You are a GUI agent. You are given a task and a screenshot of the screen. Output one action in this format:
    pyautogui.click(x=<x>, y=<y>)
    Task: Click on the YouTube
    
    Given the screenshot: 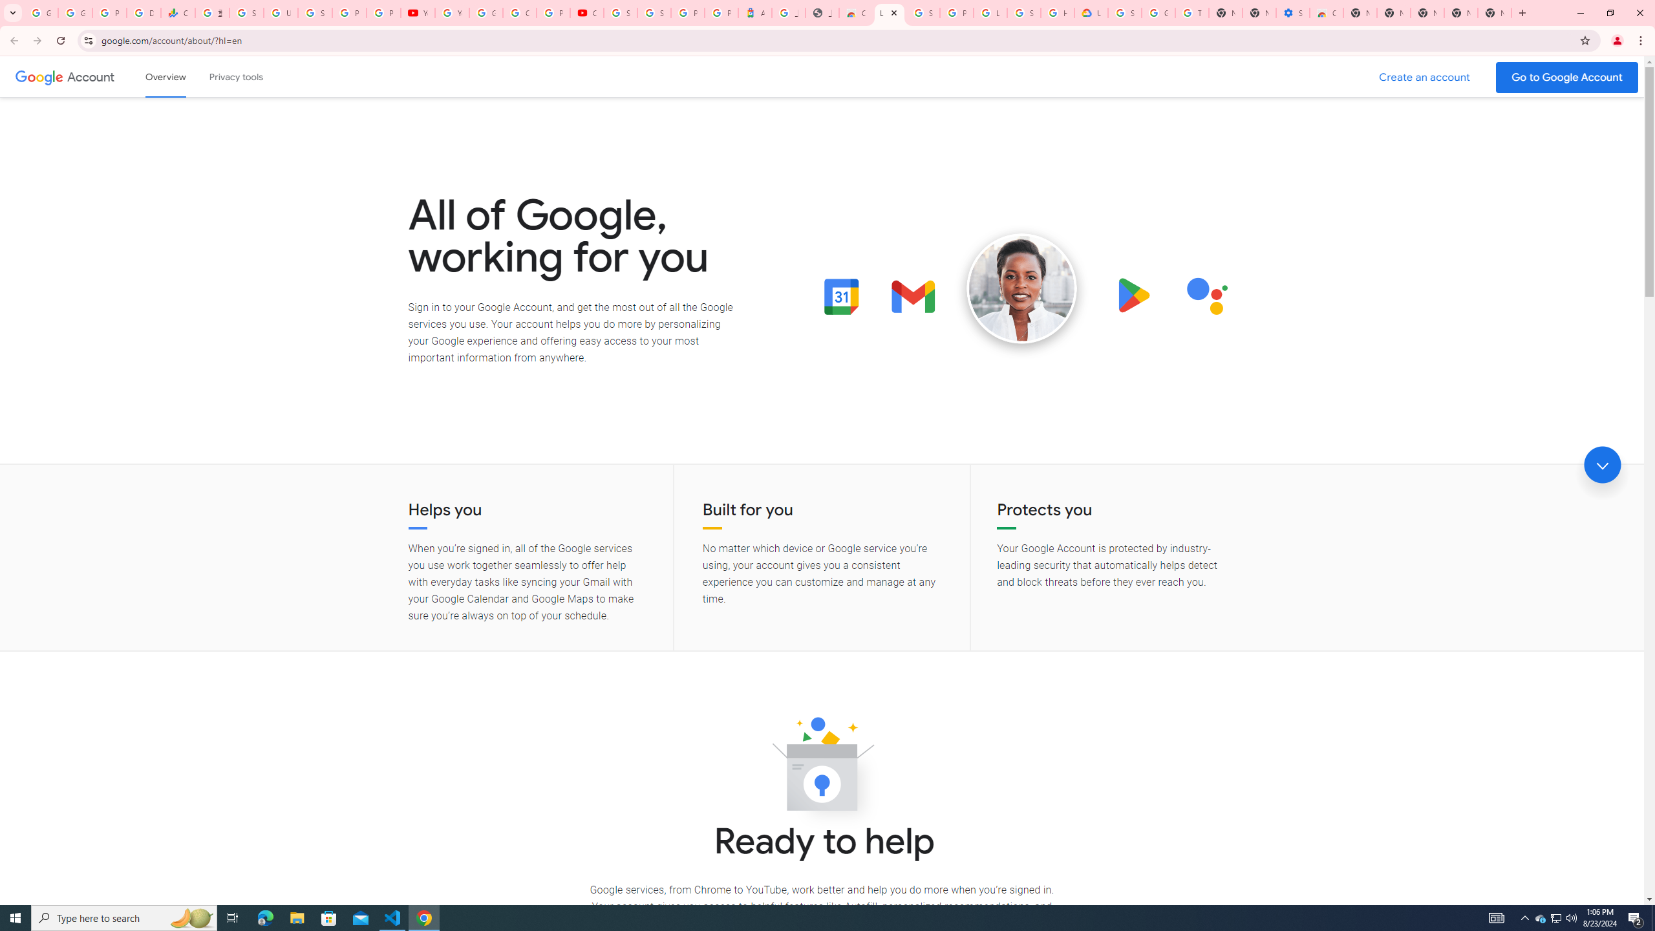 What is the action you would take?
    pyautogui.click(x=418, y=13)
    